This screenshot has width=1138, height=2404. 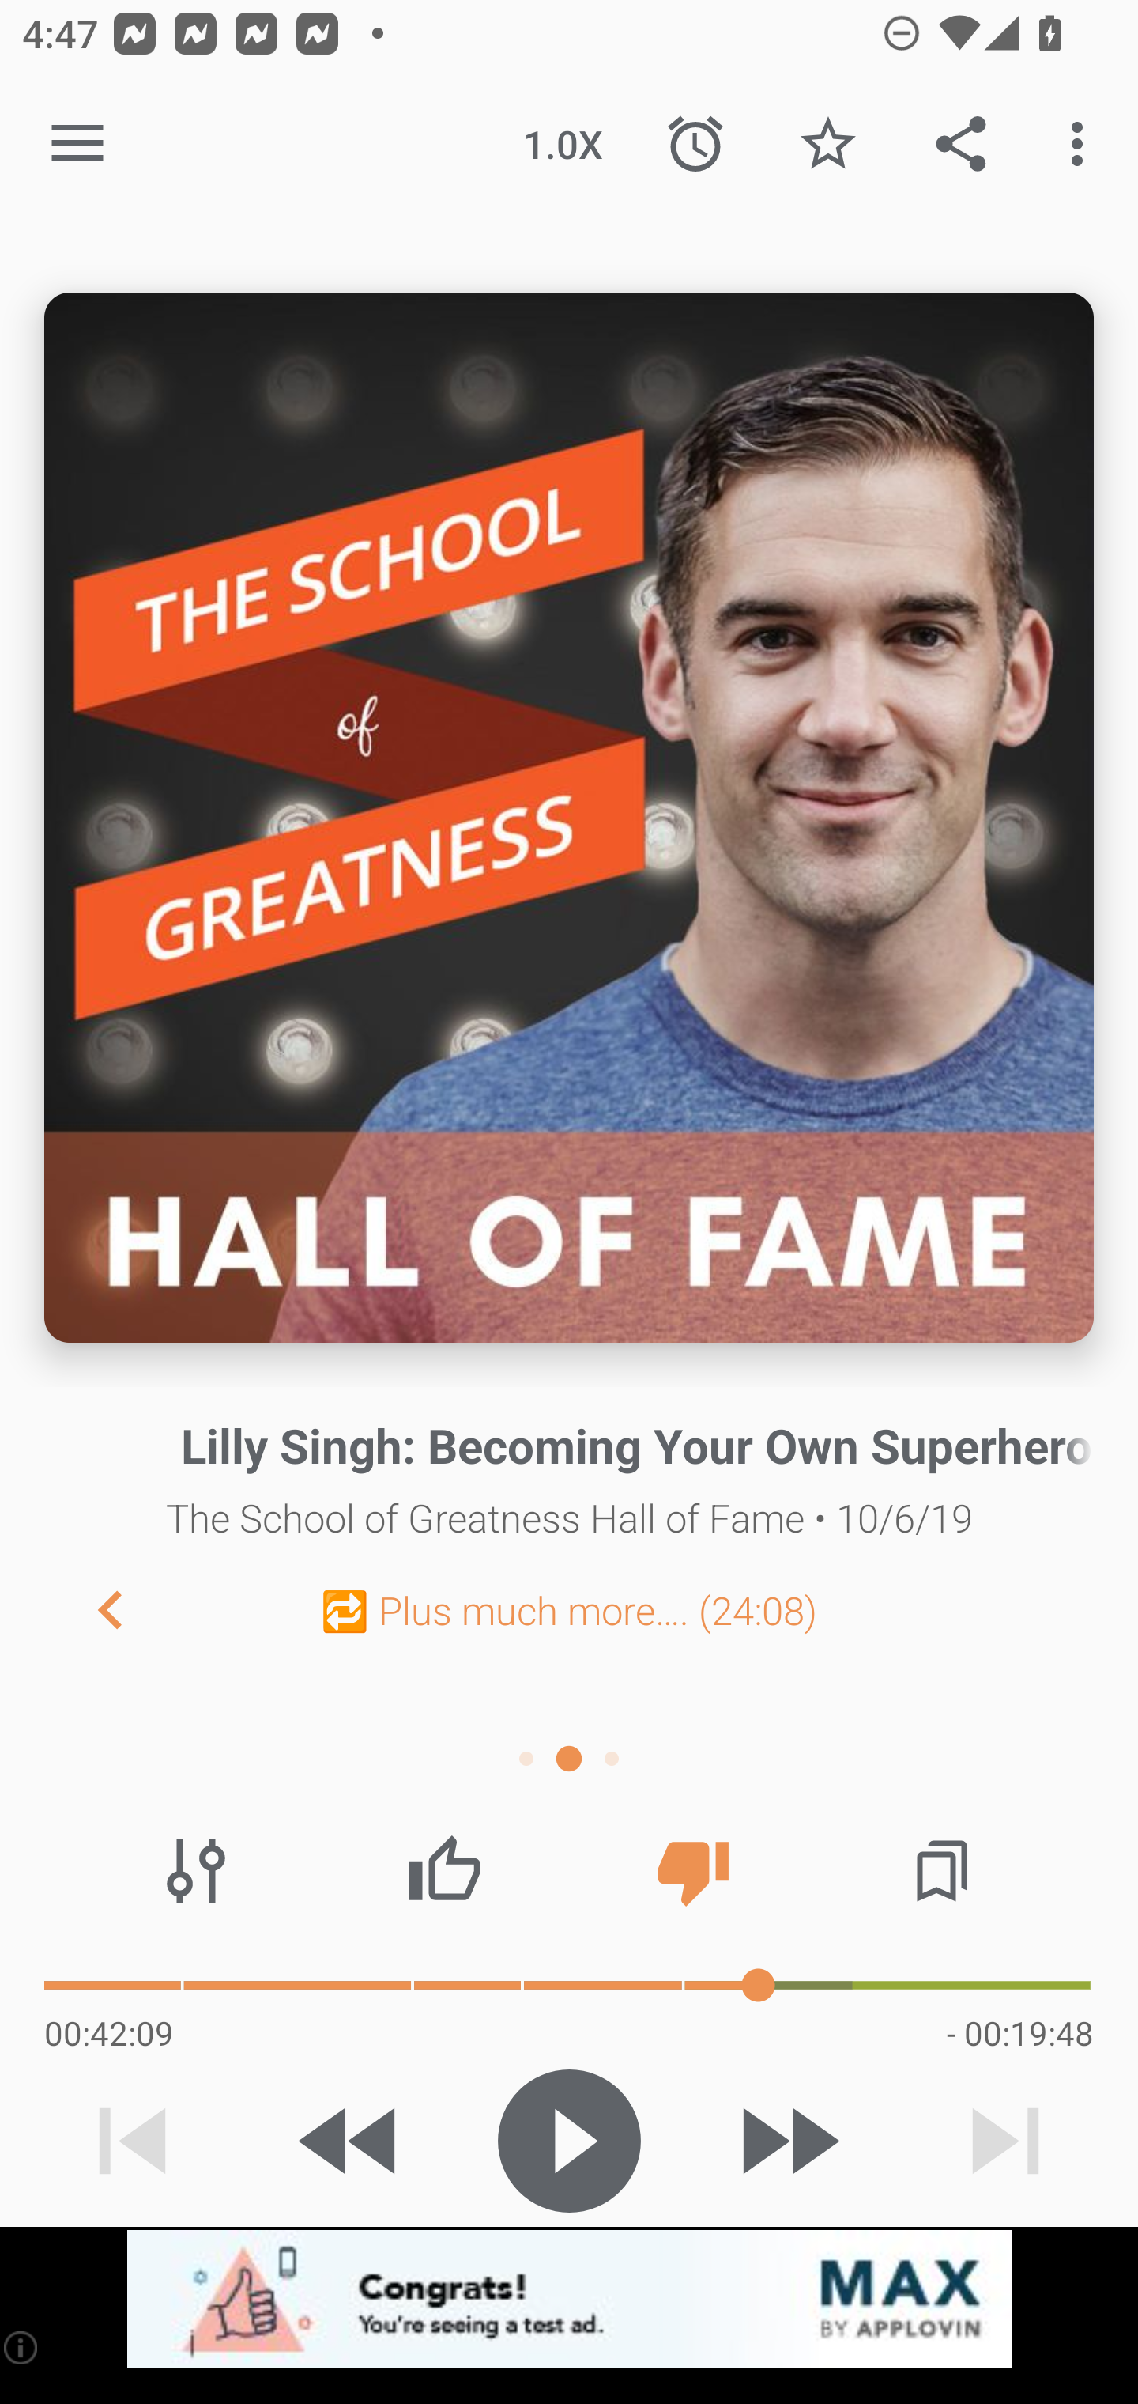 I want to click on Favorite, so click(x=827, y=144).